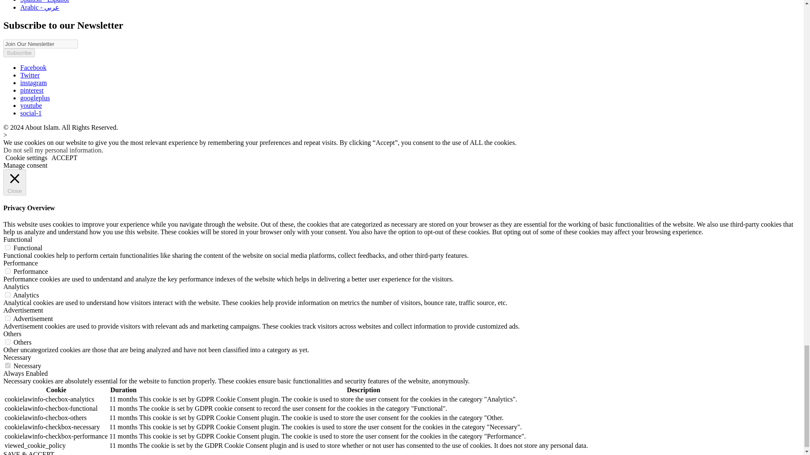 The image size is (810, 455). I want to click on Subscribe, so click(19, 53).